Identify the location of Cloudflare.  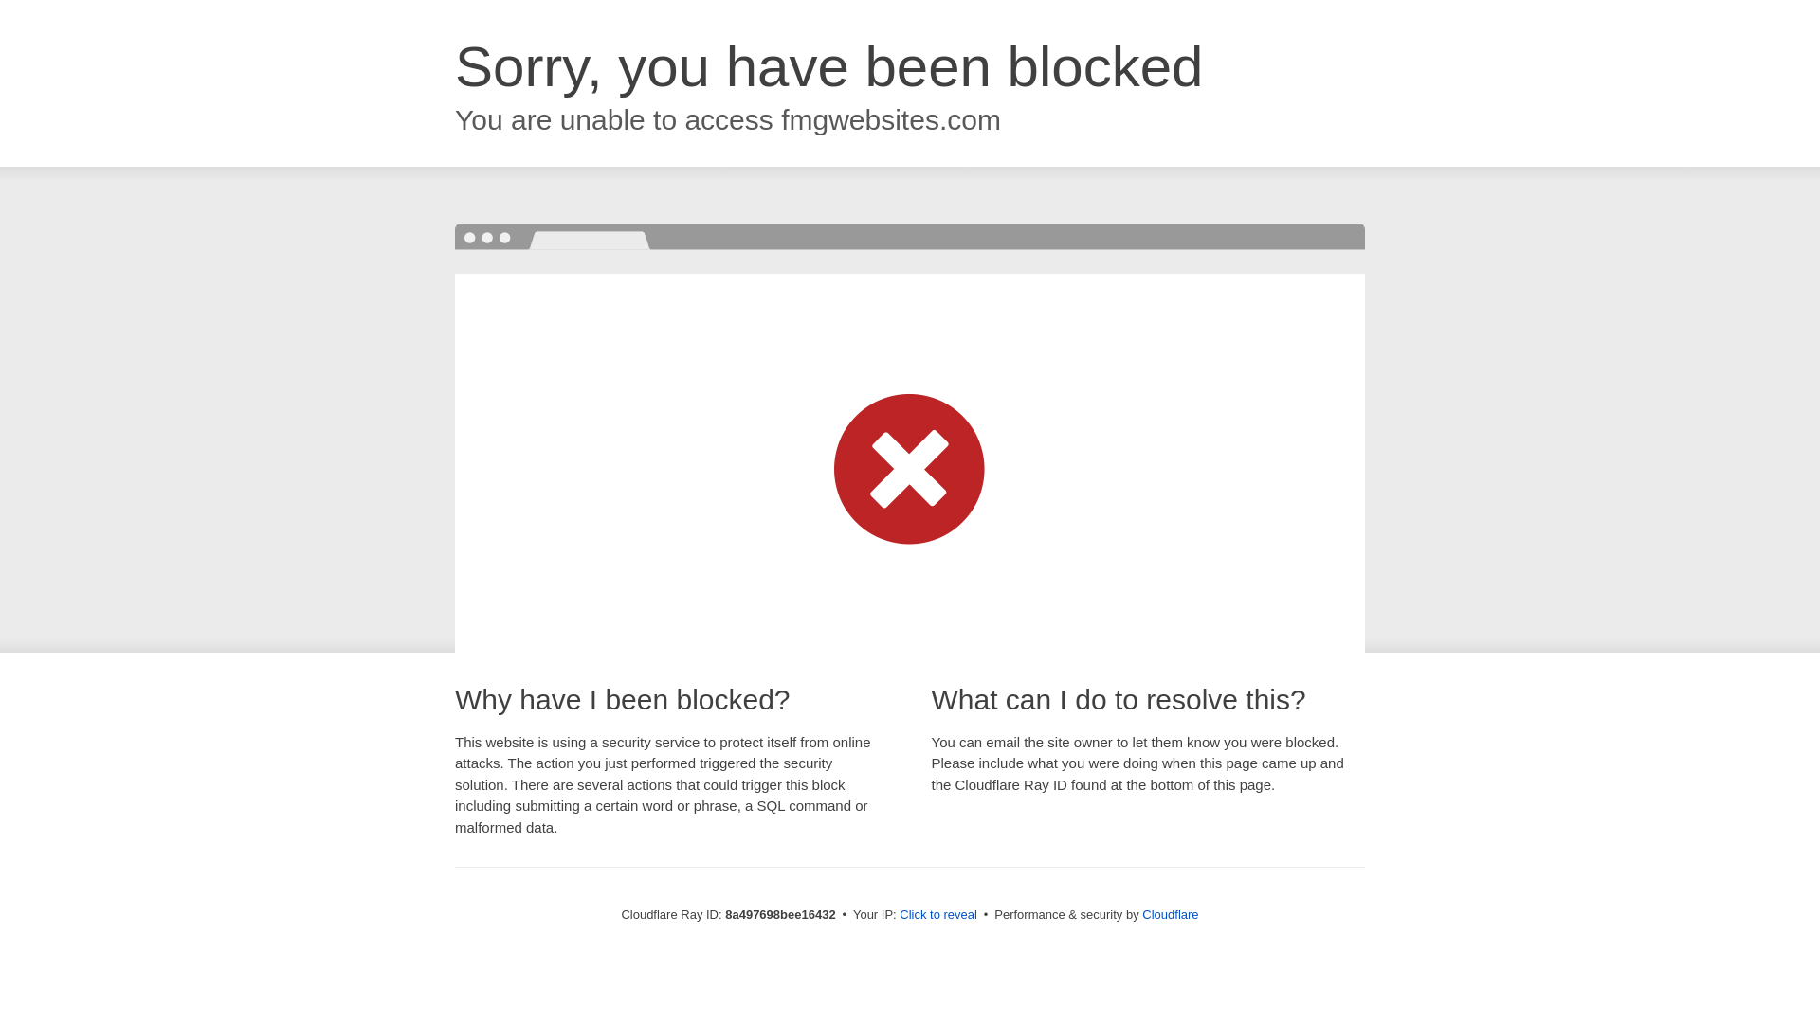
(1170, 914).